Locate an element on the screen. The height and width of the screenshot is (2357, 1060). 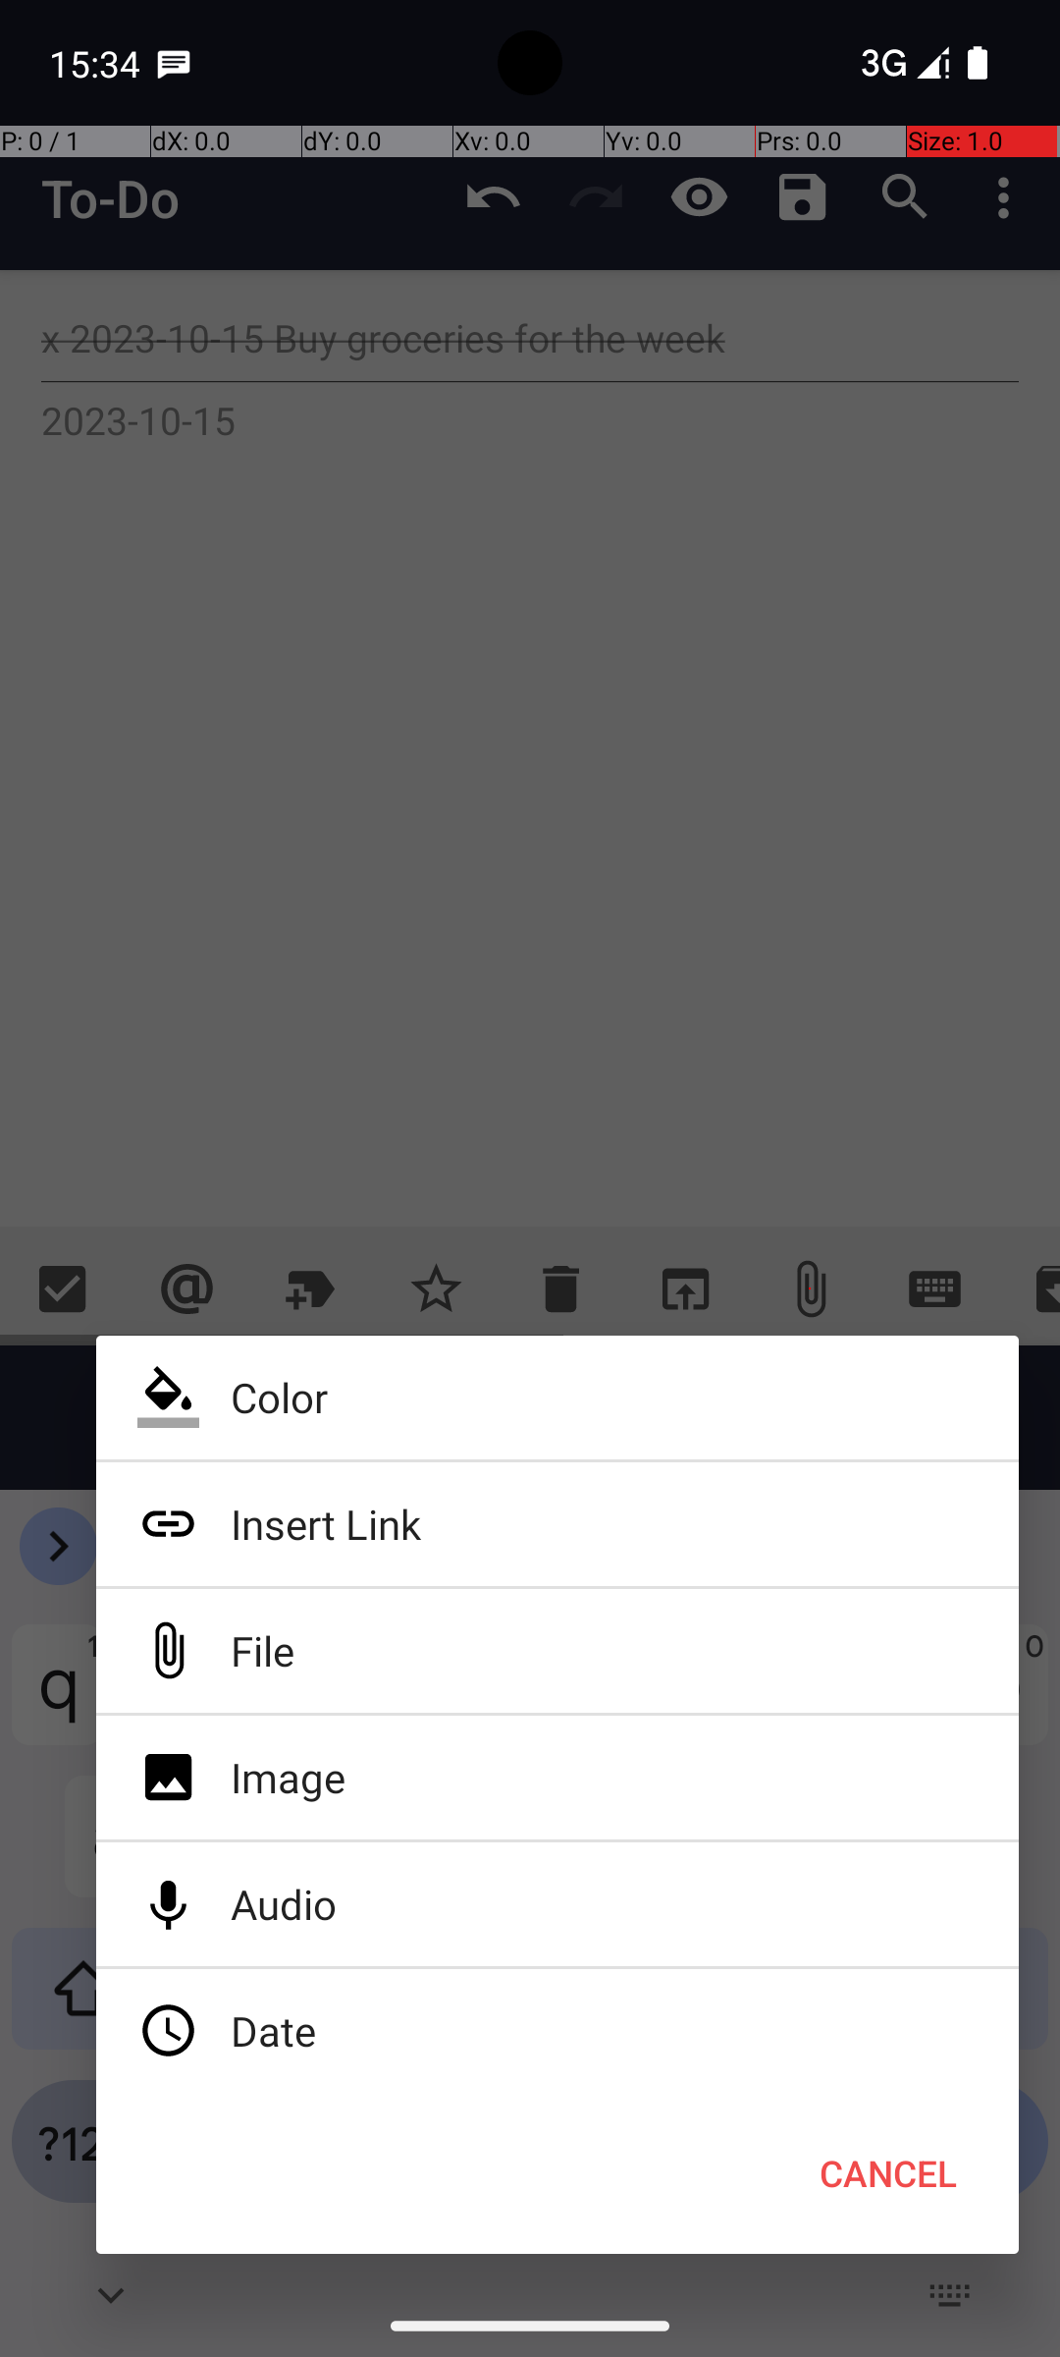
Color is located at coordinates (557, 1398).